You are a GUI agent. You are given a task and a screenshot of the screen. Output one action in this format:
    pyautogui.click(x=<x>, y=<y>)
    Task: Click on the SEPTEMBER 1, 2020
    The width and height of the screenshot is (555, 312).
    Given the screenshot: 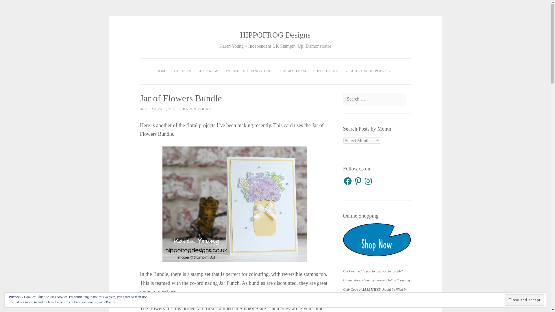 What is the action you would take?
    pyautogui.click(x=158, y=109)
    